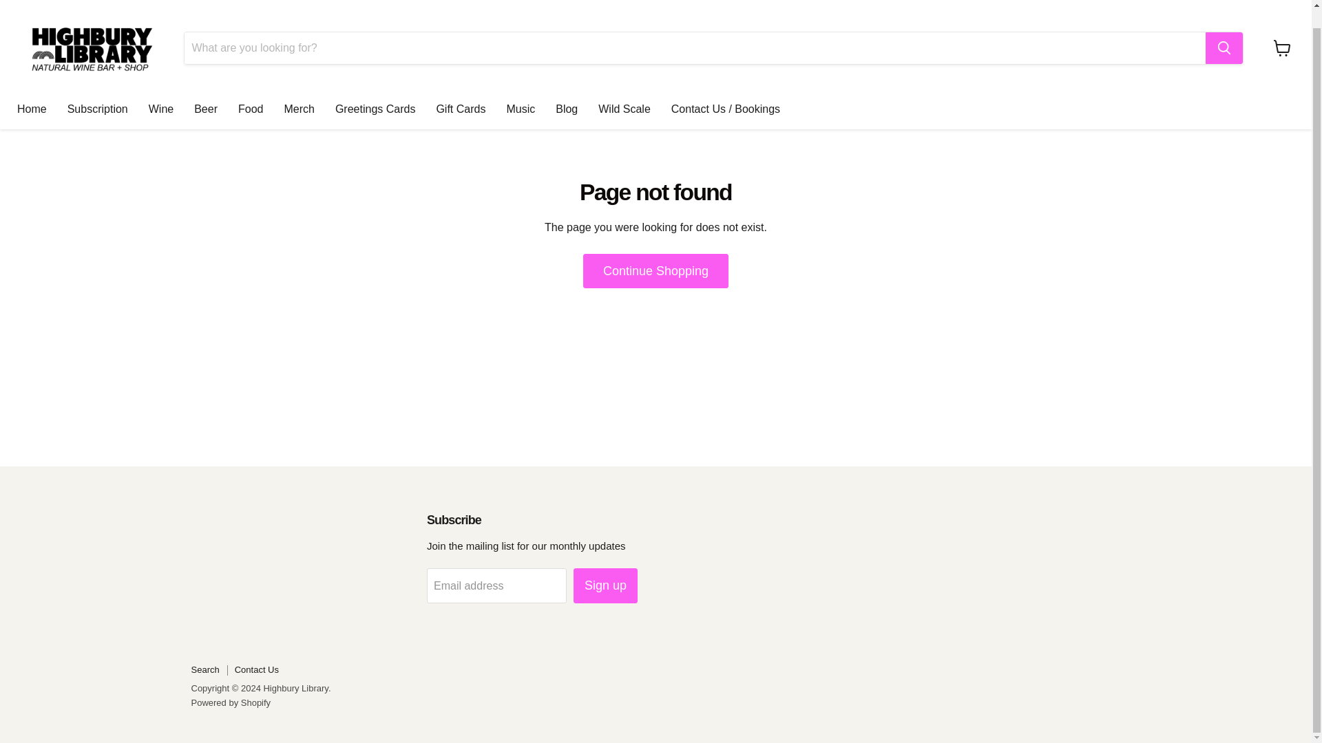  What do you see at coordinates (461, 91) in the screenshot?
I see `Gift Cards` at bounding box center [461, 91].